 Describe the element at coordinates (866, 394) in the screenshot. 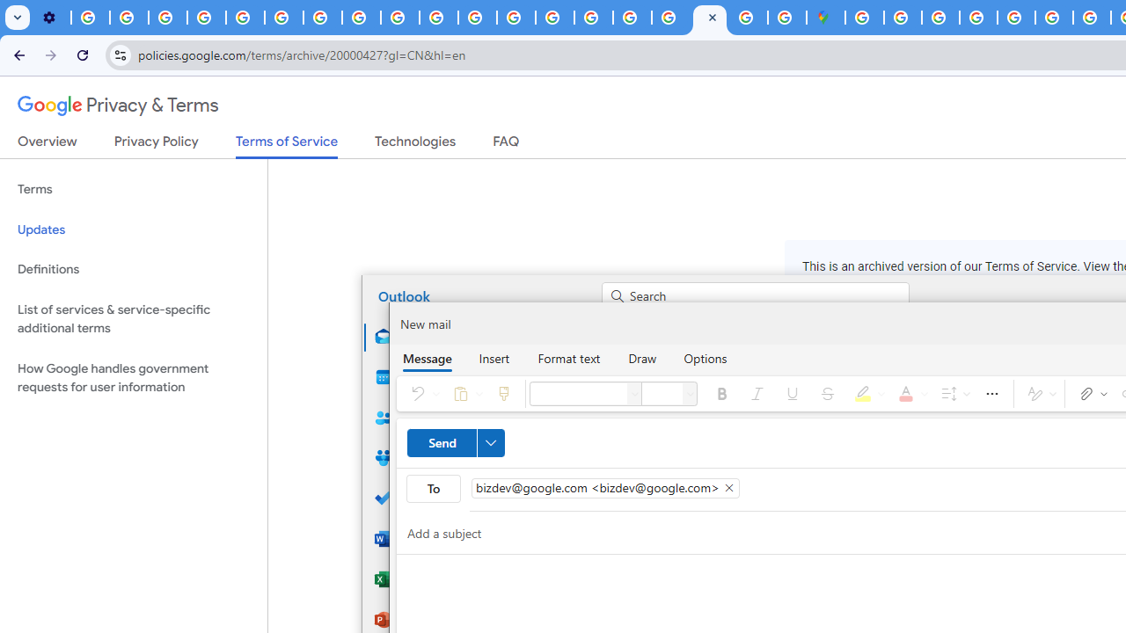

I see `Text highlight color` at that location.